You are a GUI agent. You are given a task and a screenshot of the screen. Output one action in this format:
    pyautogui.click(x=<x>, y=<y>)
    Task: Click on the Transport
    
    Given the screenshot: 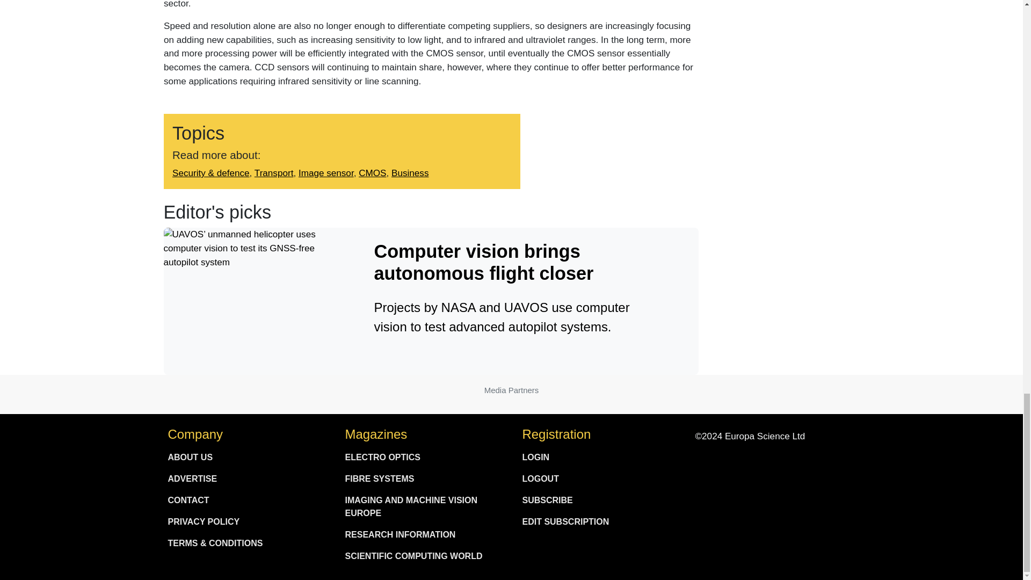 What is the action you would take?
    pyautogui.click(x=273, y=173)
    